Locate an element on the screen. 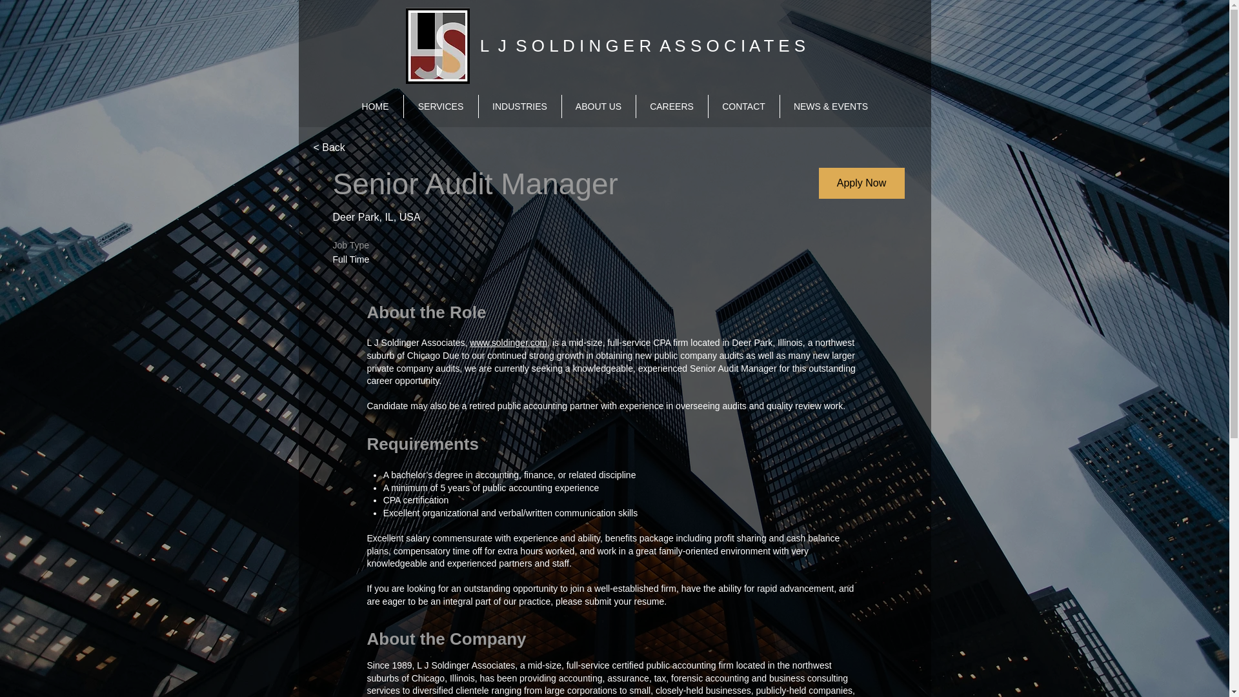  Apply Now is located at coordinates (861, 183).